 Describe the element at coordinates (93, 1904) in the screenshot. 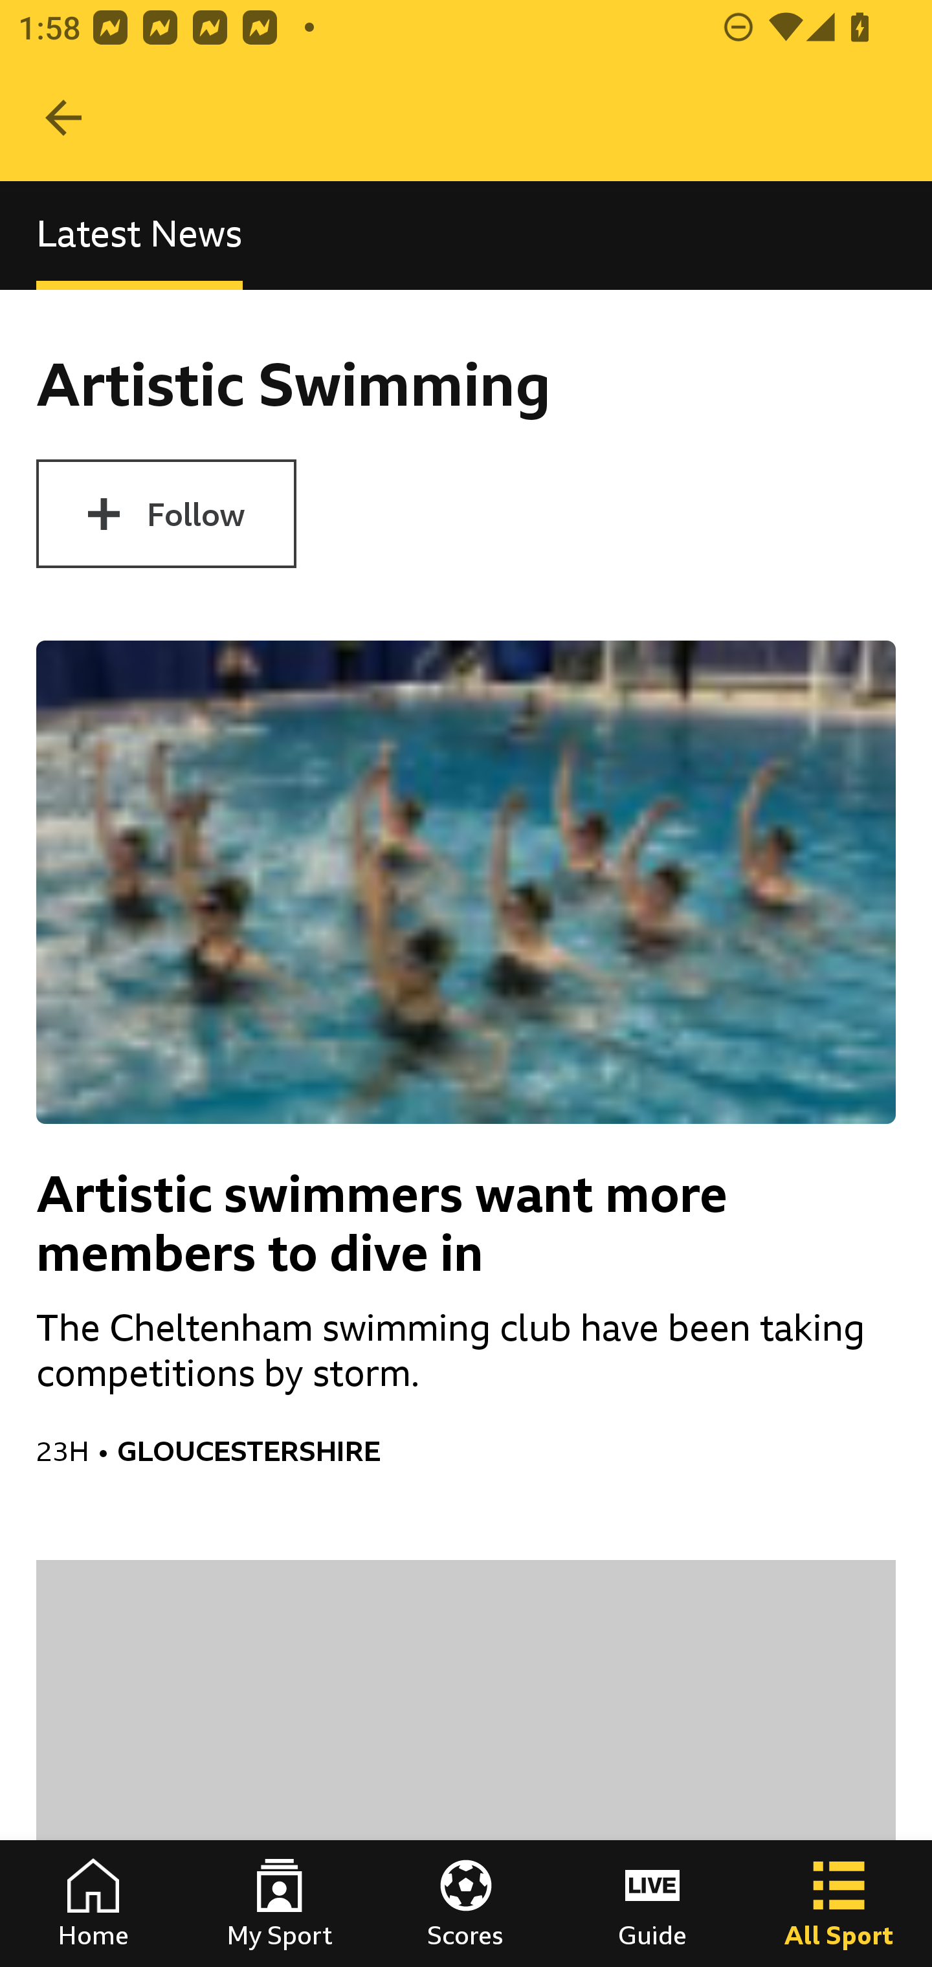

I see `Home` at that location.